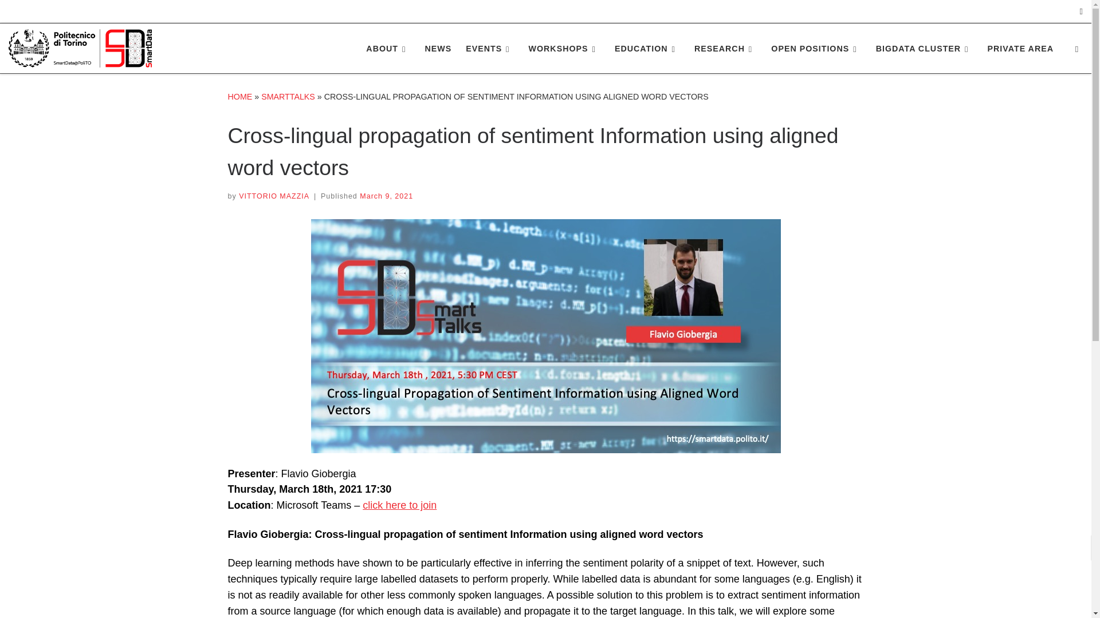 This screenshot has width=1100, height=618. What do you see at coordinates (46, 15) in the screenshot?
I see `Skip to content` at bounding box center [46, 15].